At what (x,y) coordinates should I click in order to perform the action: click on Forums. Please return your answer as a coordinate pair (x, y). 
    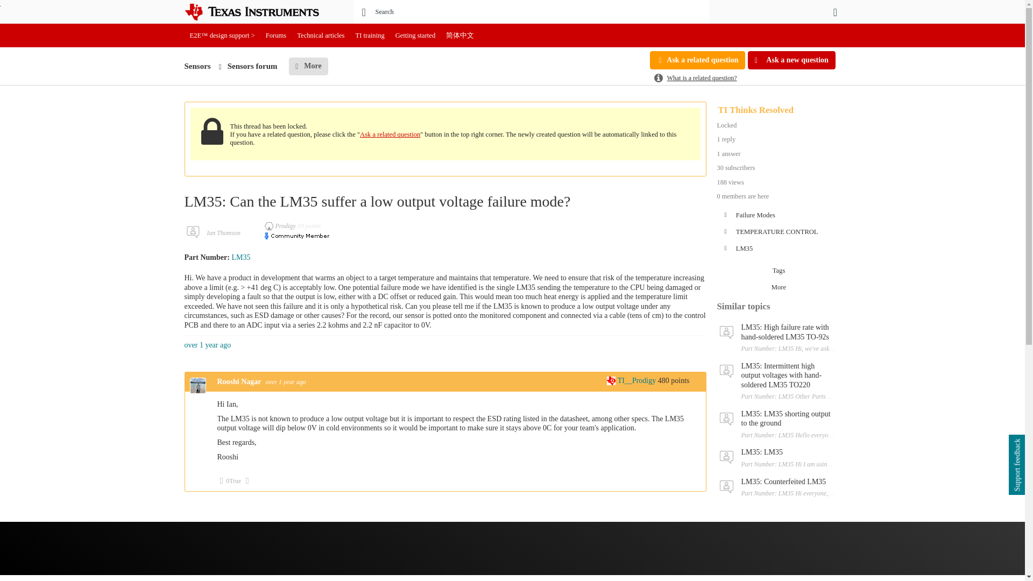
    Looking at the image, I should click on (276, 36).